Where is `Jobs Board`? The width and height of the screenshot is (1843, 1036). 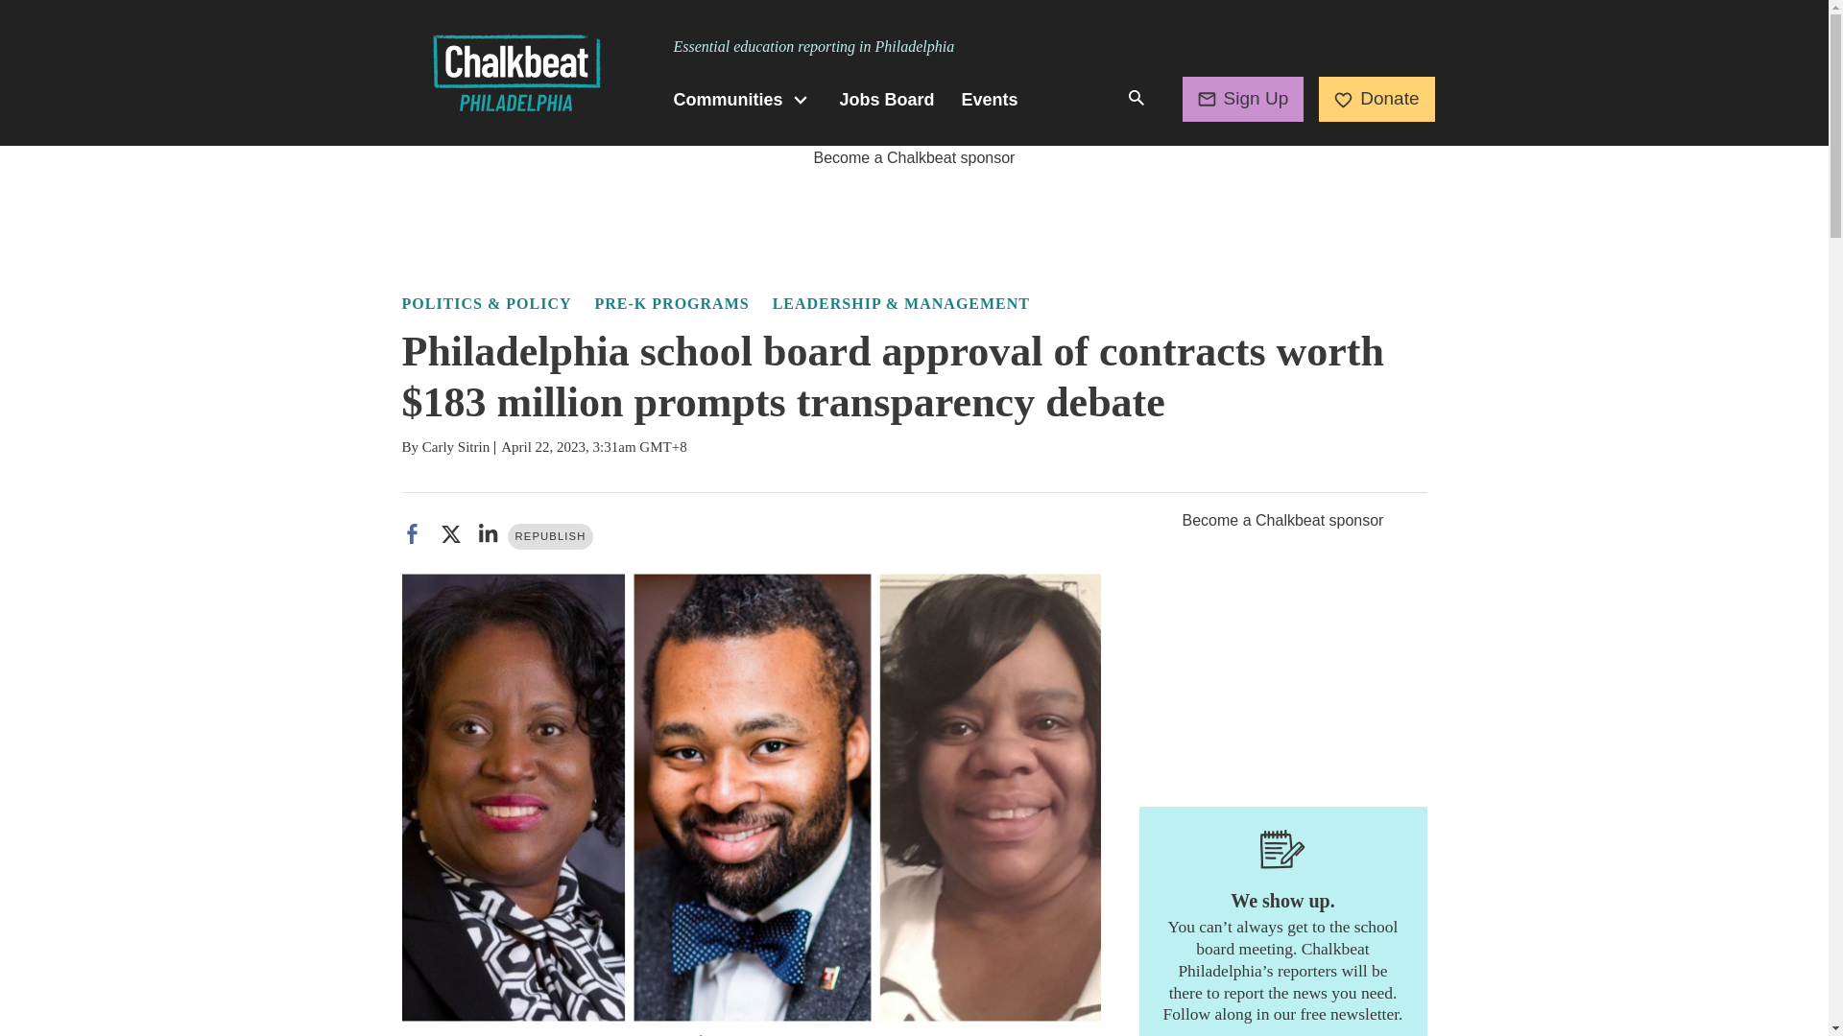 Jobs Board is located at coordinates (887, 100).